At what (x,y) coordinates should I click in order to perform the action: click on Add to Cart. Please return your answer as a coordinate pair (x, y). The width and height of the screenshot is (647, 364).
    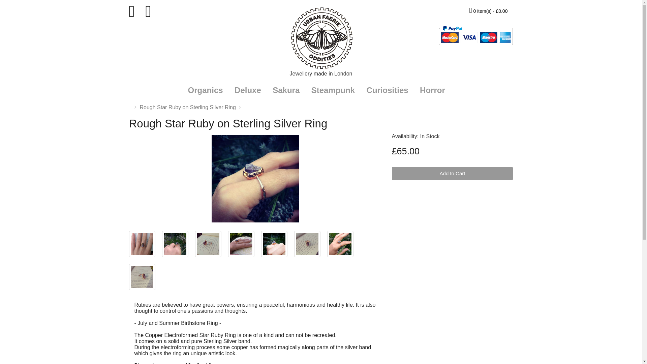
    Looking at the image, I should click on (452, 173).